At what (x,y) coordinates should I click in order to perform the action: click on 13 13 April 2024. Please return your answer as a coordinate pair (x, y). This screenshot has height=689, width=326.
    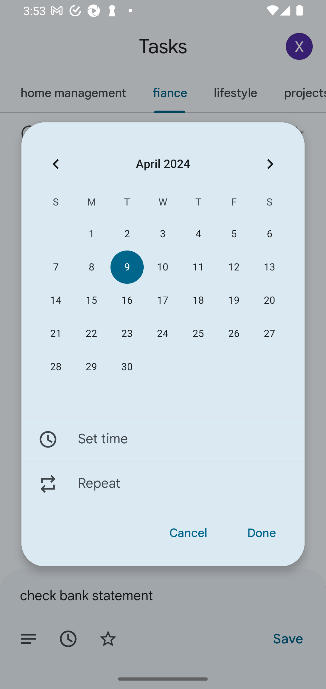
    Looking at the image, I should click on (269, 267).